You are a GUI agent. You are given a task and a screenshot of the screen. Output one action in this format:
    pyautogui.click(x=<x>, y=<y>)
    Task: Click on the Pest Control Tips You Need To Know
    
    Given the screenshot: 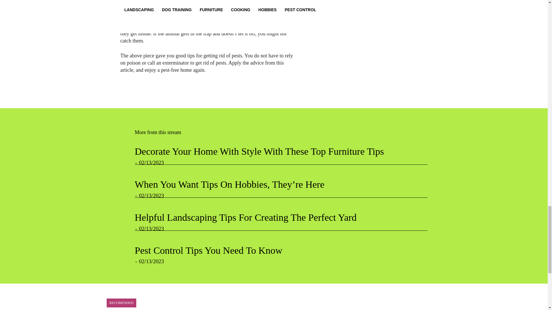 What is the action you would take?
    pyautogui.click(x=208, y=250)
    